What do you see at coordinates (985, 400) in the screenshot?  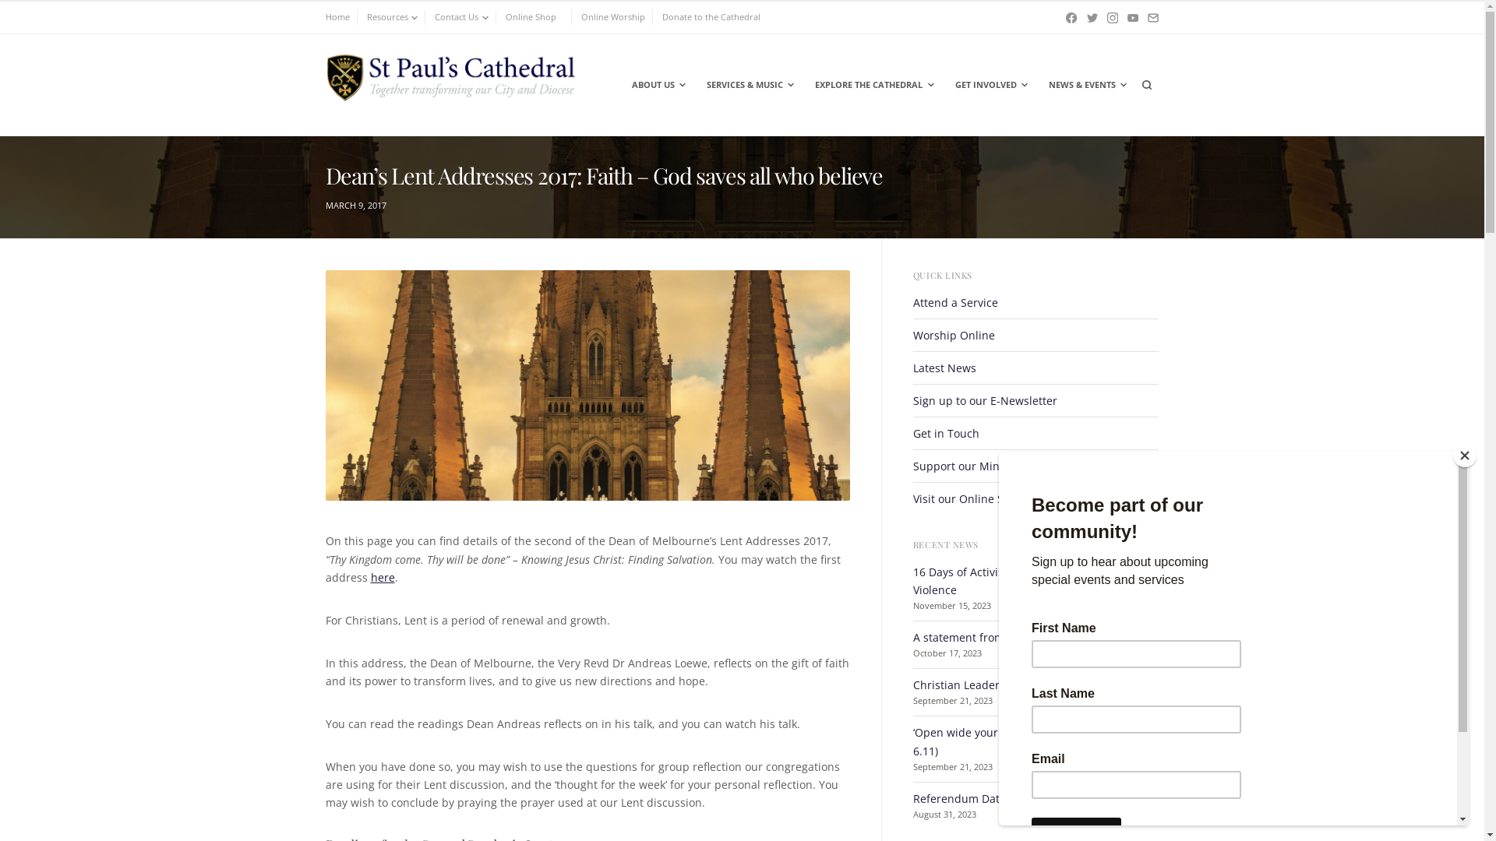 I see `Sign up to our E-Newsletter` at bounding box center [985, 400].